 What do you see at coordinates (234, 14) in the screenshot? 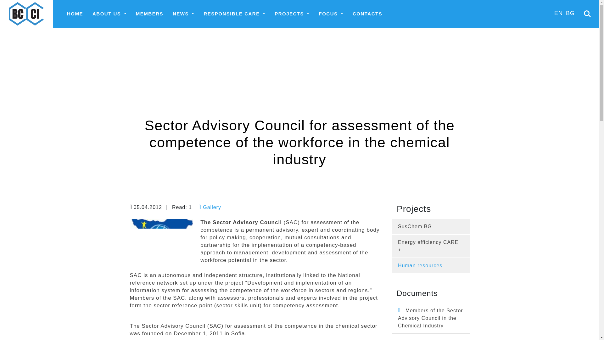
I see `RESPONSIBLE CARE` at bounding box center [234, 14].